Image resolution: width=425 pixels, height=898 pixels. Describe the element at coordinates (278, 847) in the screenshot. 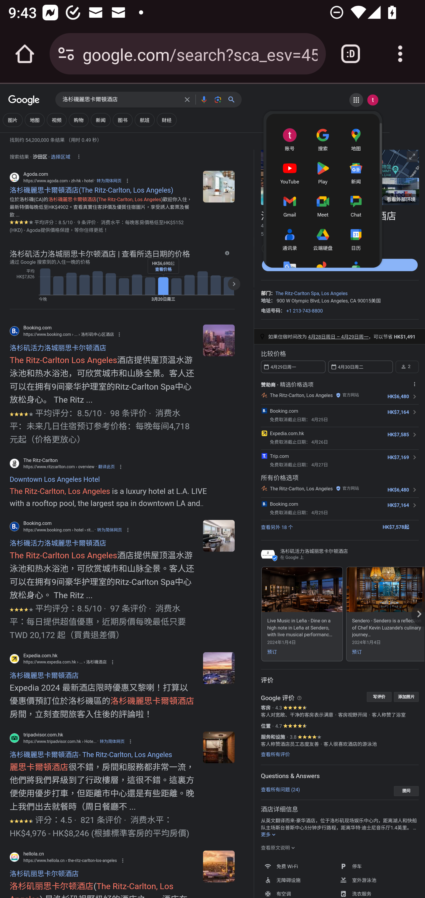

I see `查看原文说明` at that location.